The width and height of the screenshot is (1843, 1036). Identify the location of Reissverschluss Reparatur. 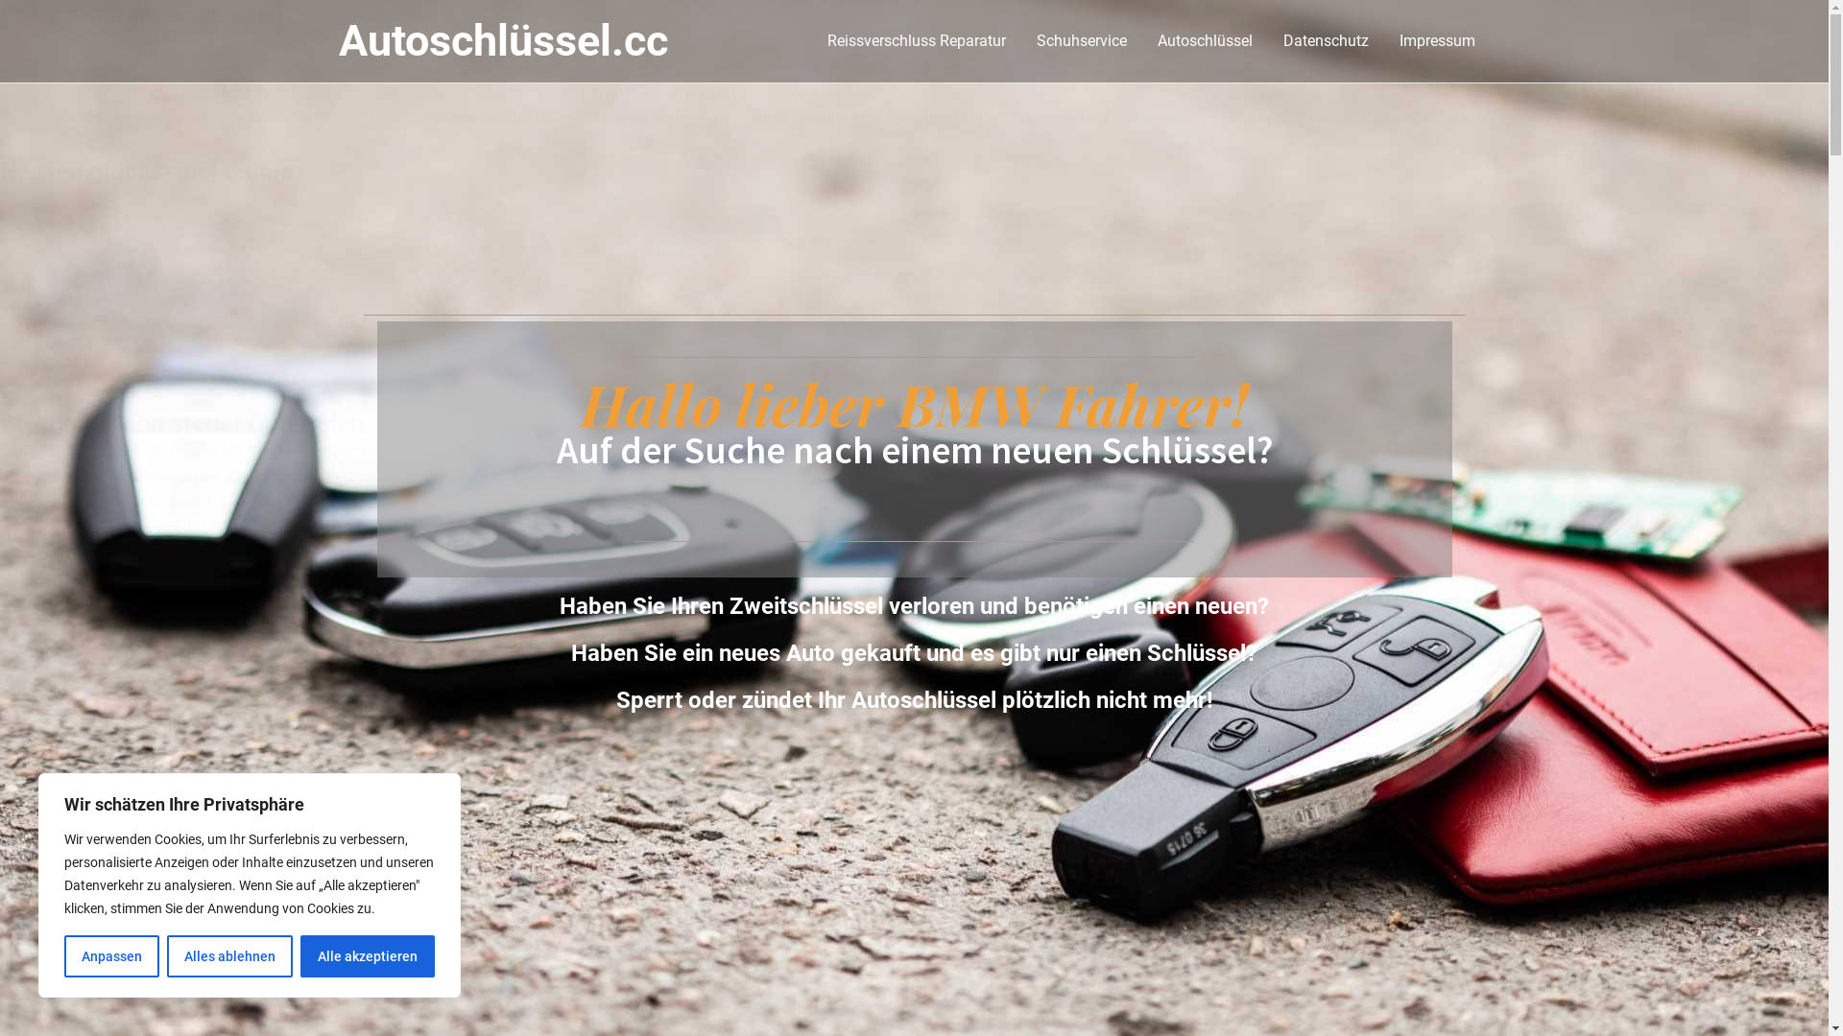
(917, 41).